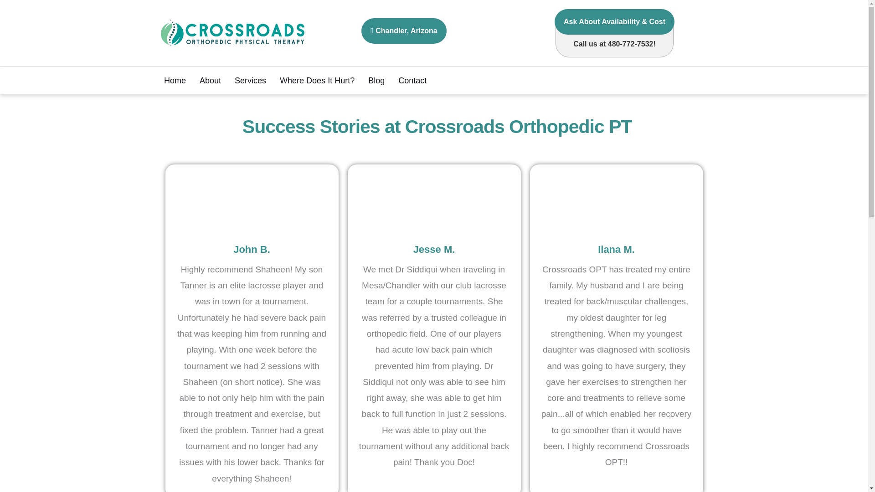  Describe the element at coordinates (614, 39) in the screenshot. I see `Call us at 480-772-7532!` at that location.